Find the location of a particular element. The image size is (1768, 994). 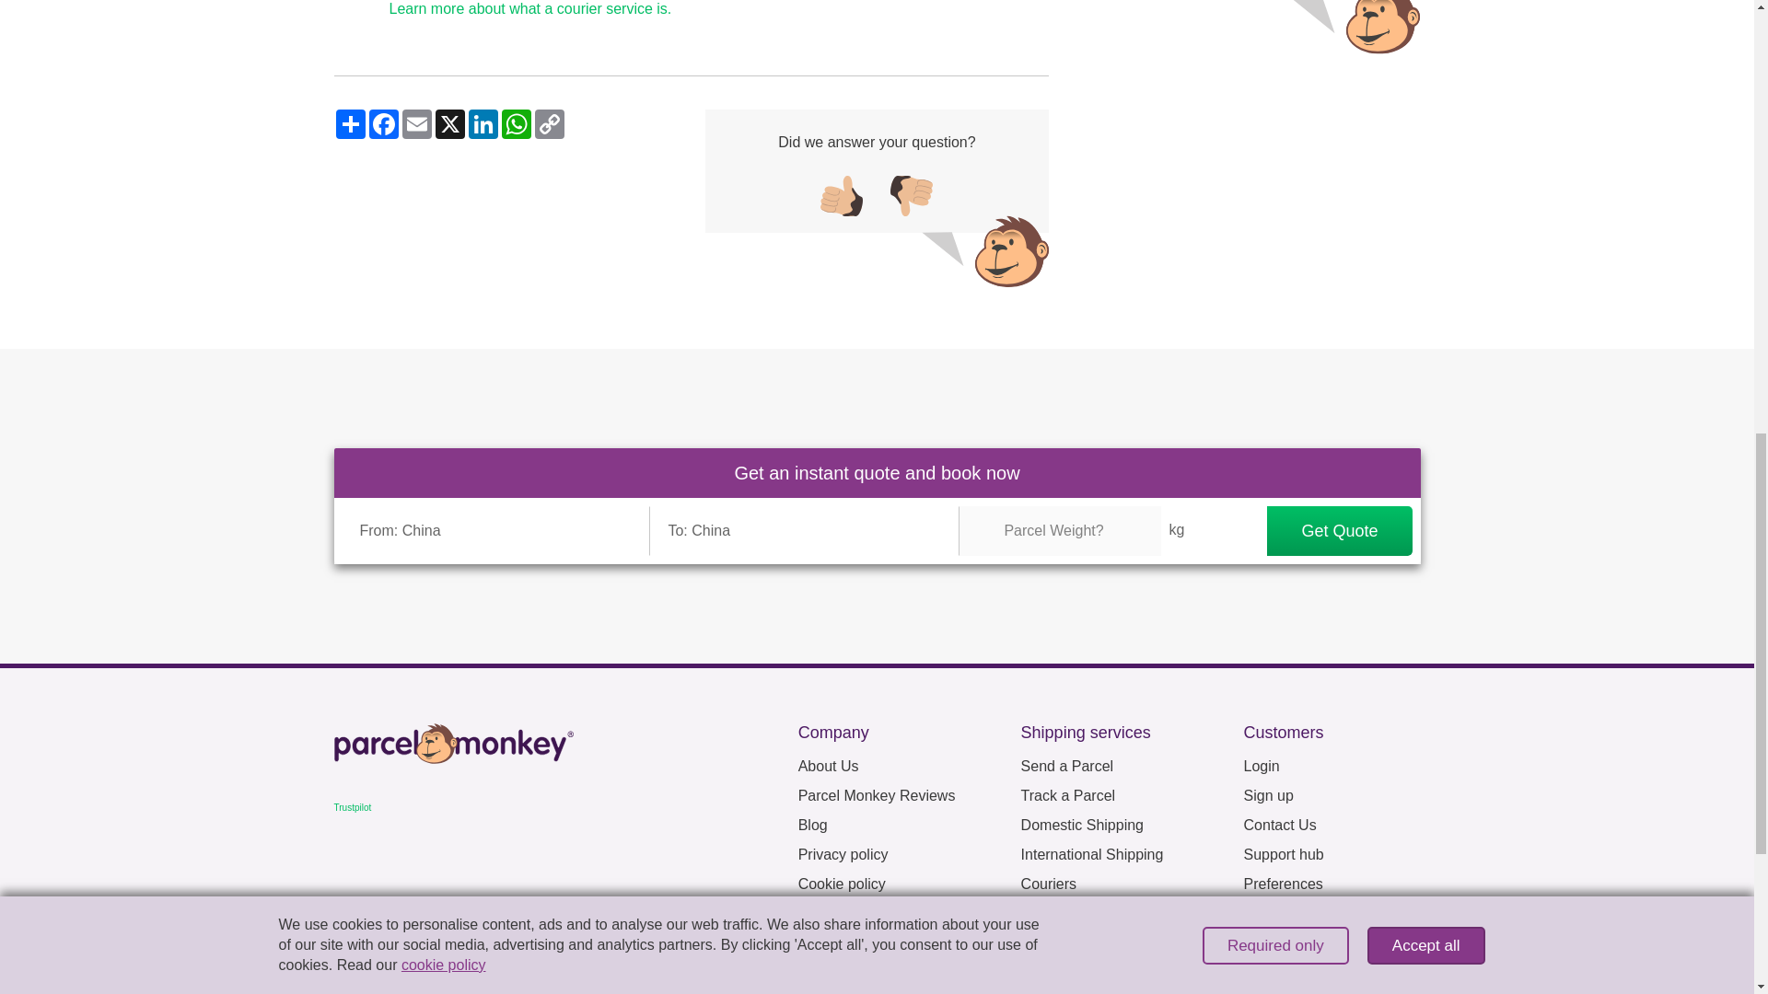

Get Quote is located at coordinates (1339, 530).